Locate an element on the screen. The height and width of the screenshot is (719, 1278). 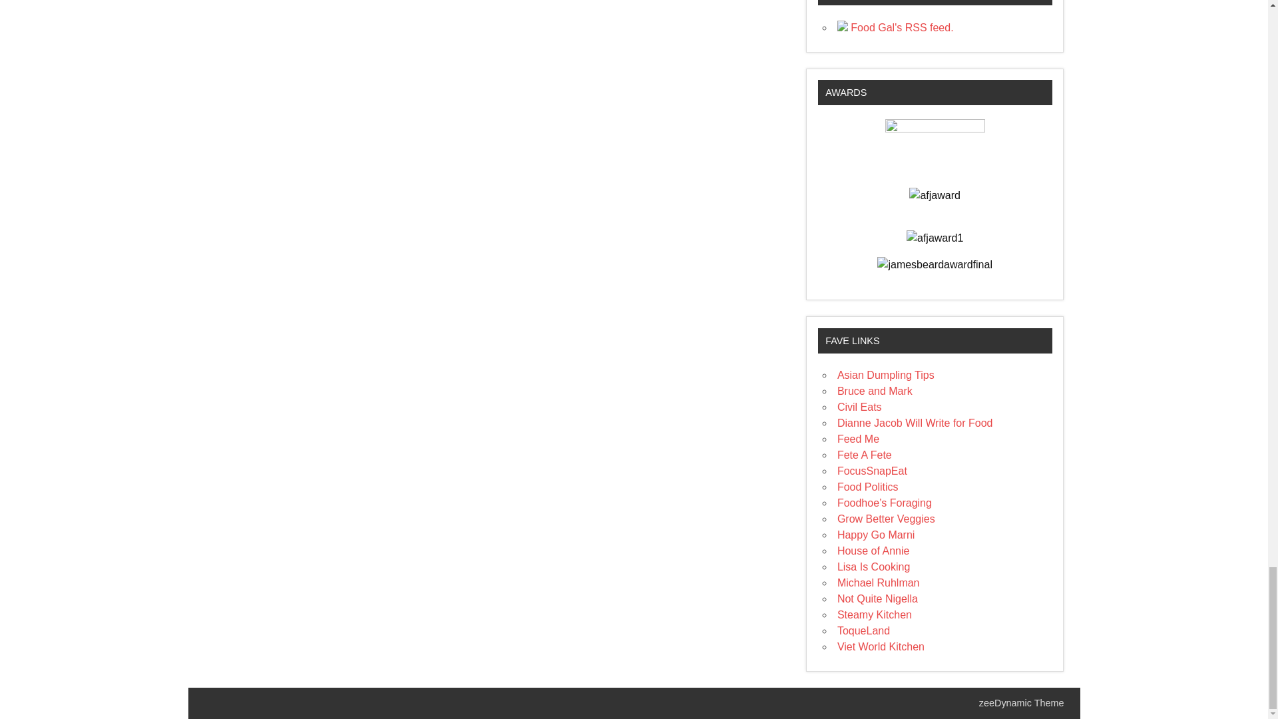
jamesbeardawardfinal is located at coordinates (935, 265).